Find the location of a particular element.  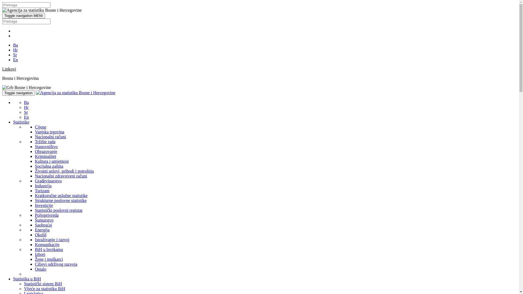

Strukturne poslovne statistike is located at coordinates (61, 200).